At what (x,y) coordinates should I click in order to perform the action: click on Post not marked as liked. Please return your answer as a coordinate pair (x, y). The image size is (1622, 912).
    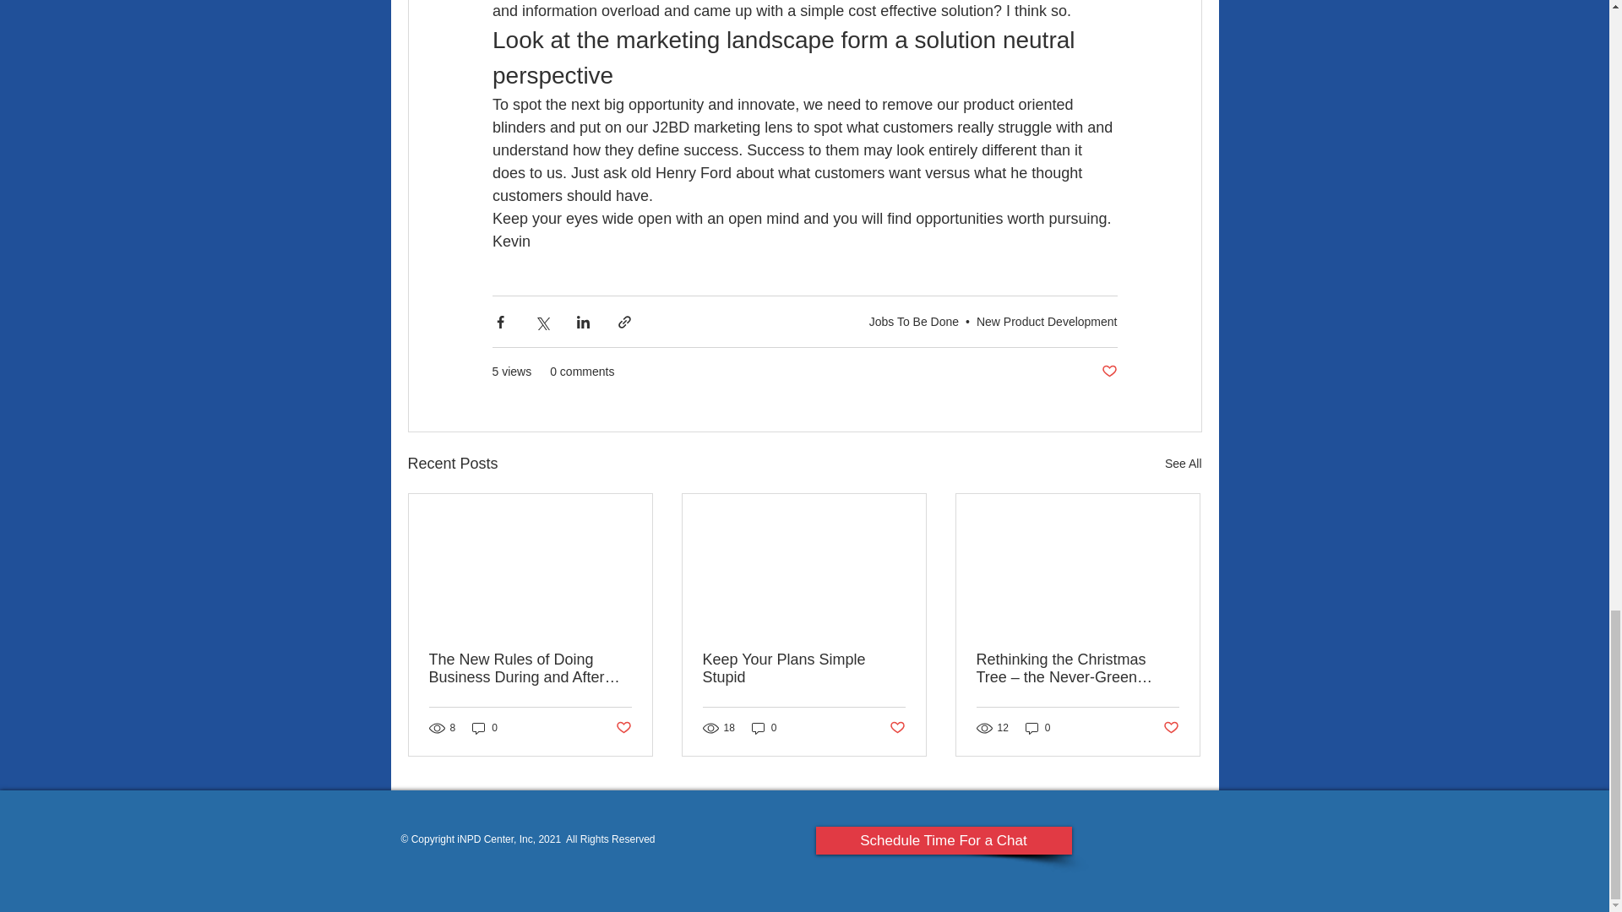
    Looking at the image, I should click on (622, 728).